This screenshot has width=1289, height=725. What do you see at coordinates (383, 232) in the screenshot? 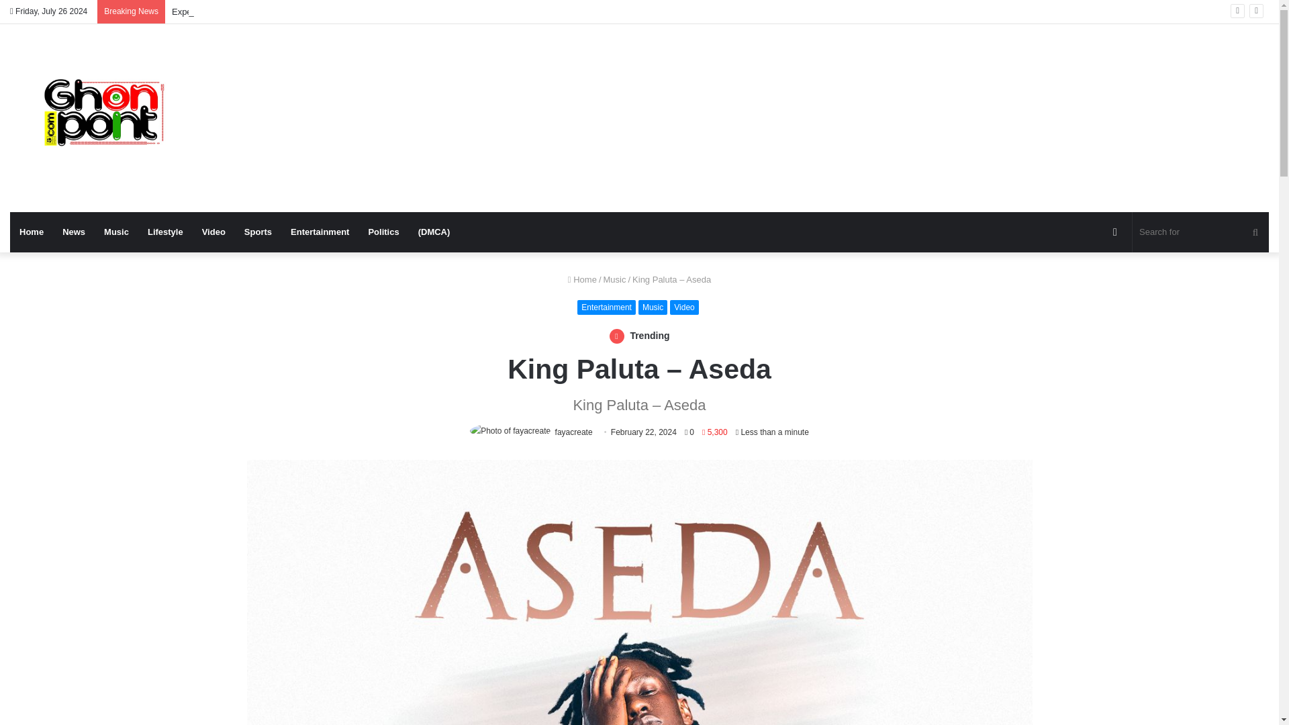
I see `Politics` at bounding box center [383, 232].